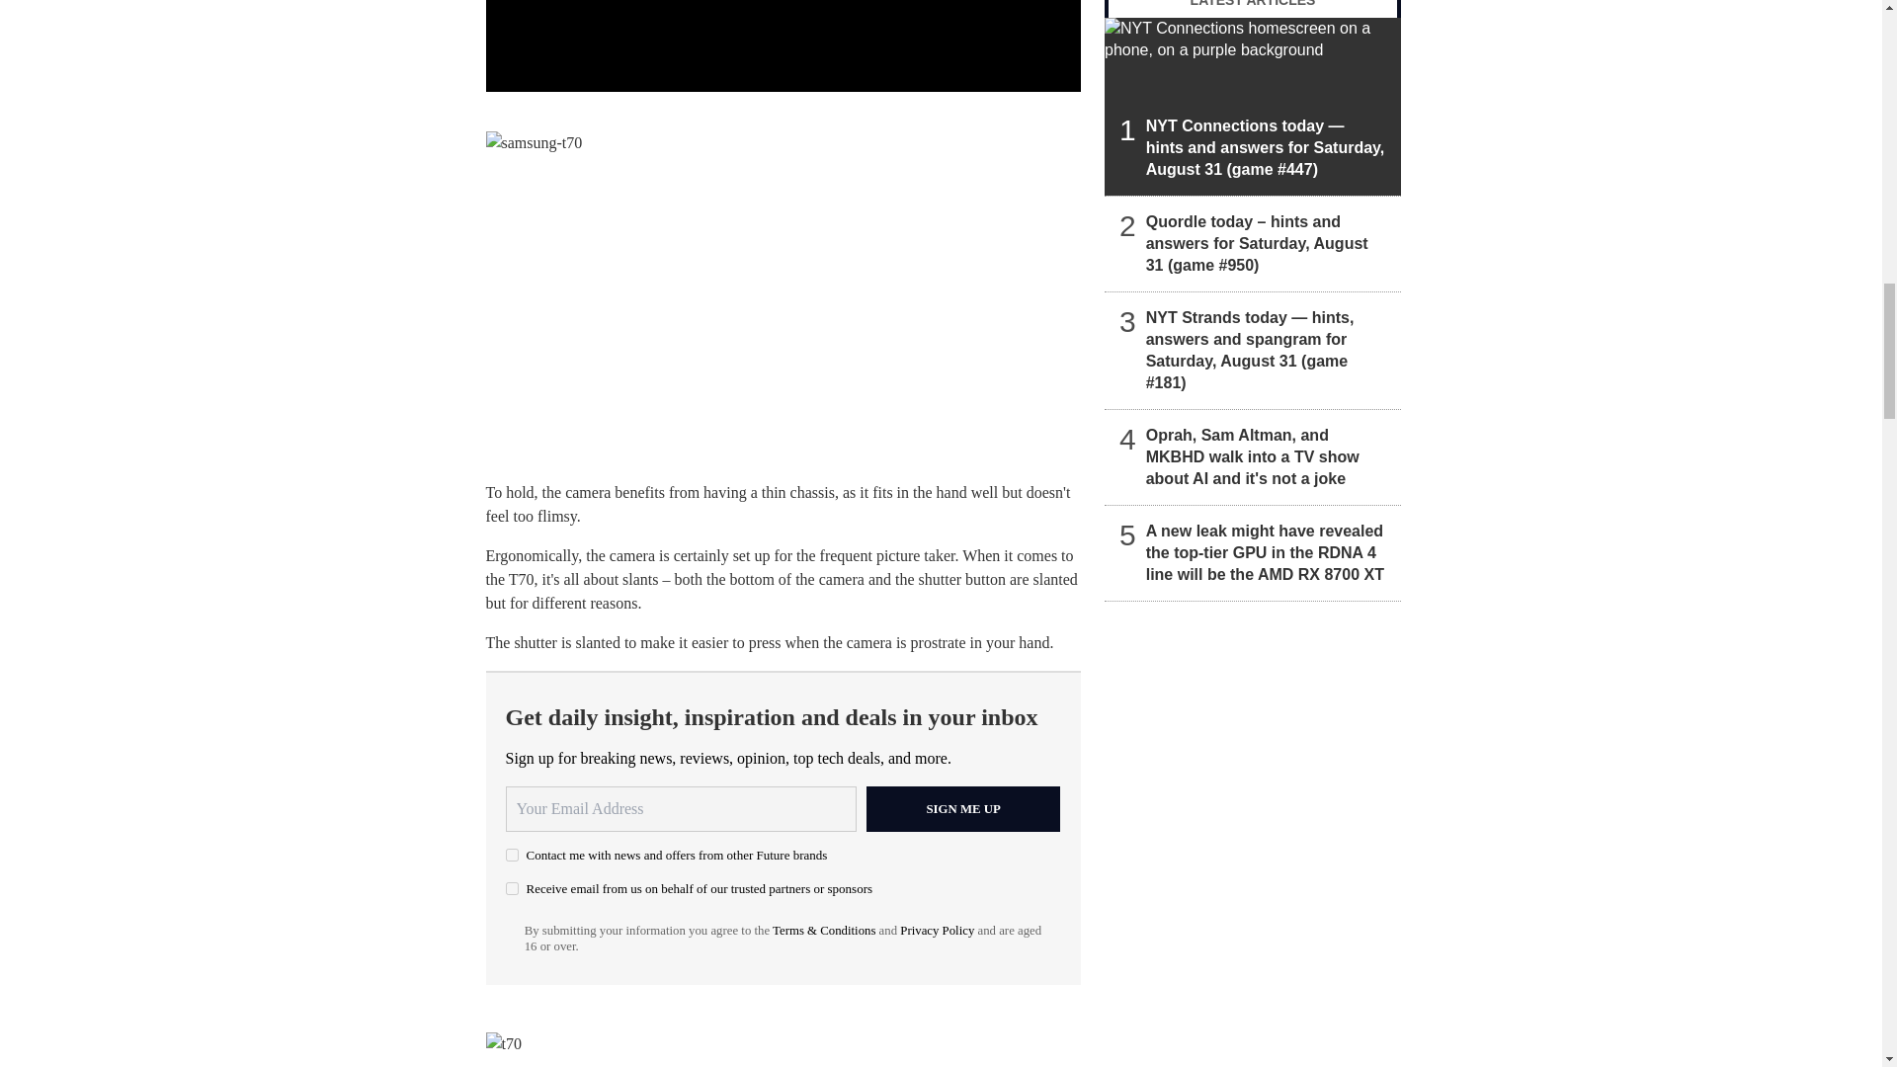 This screenshot has height=1067, width=1897. I want to click on on, so click(512, 854).